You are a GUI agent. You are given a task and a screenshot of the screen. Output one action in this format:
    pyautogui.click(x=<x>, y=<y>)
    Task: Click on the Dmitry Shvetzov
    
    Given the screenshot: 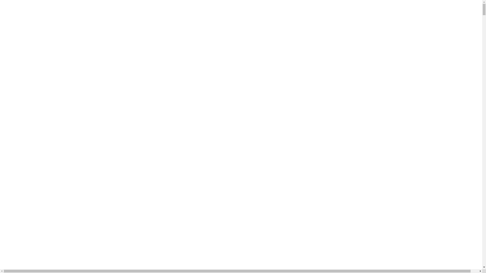 What is the action you would take?
    pyautogui.click(x=26, y=224)
    